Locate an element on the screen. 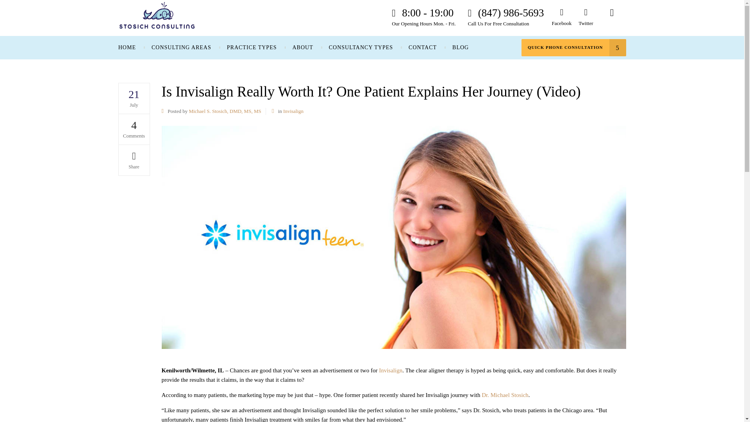 This screenshot has height=422, width=750. CONSULTING AREAS is located at coordinates (181, 48).